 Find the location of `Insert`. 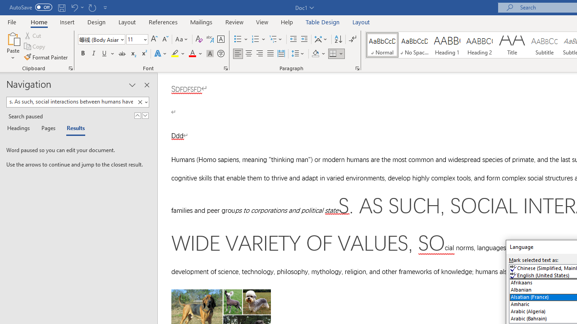

Insert is located at coordinates (68, 22).